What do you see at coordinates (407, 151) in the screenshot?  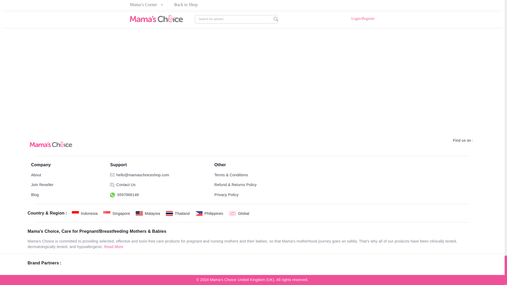 I see `Login` at bounding box center [407, 151].